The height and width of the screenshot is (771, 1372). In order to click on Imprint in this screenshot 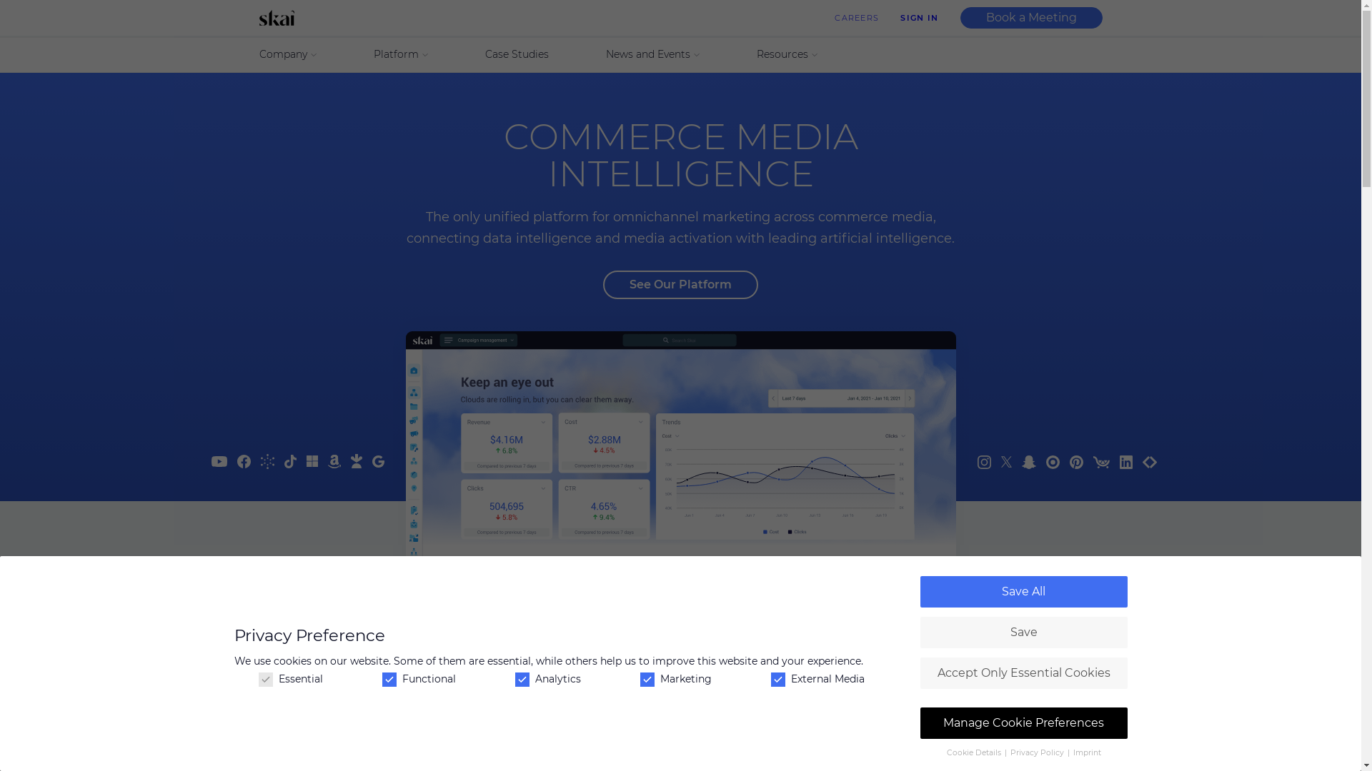, I will do `click(1088, 752)`.